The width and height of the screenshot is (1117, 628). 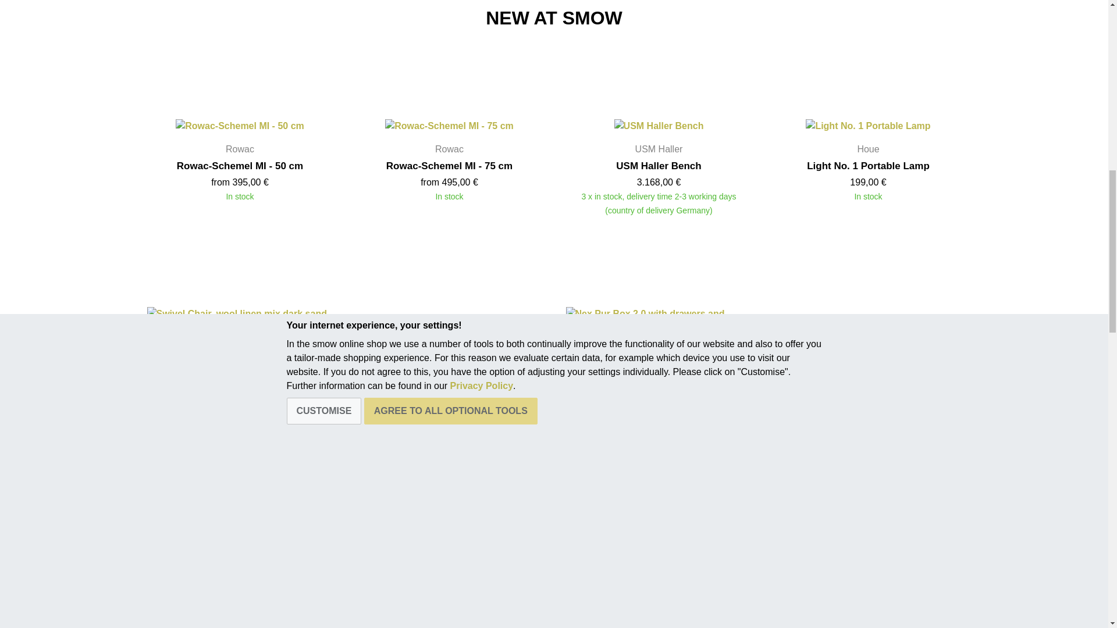 What do you see at coordinates (240, 126) in the screenshot?
I see `Details Rowac Rowac-Schemel MI - 50 cm` at bounding box center [240, 126].